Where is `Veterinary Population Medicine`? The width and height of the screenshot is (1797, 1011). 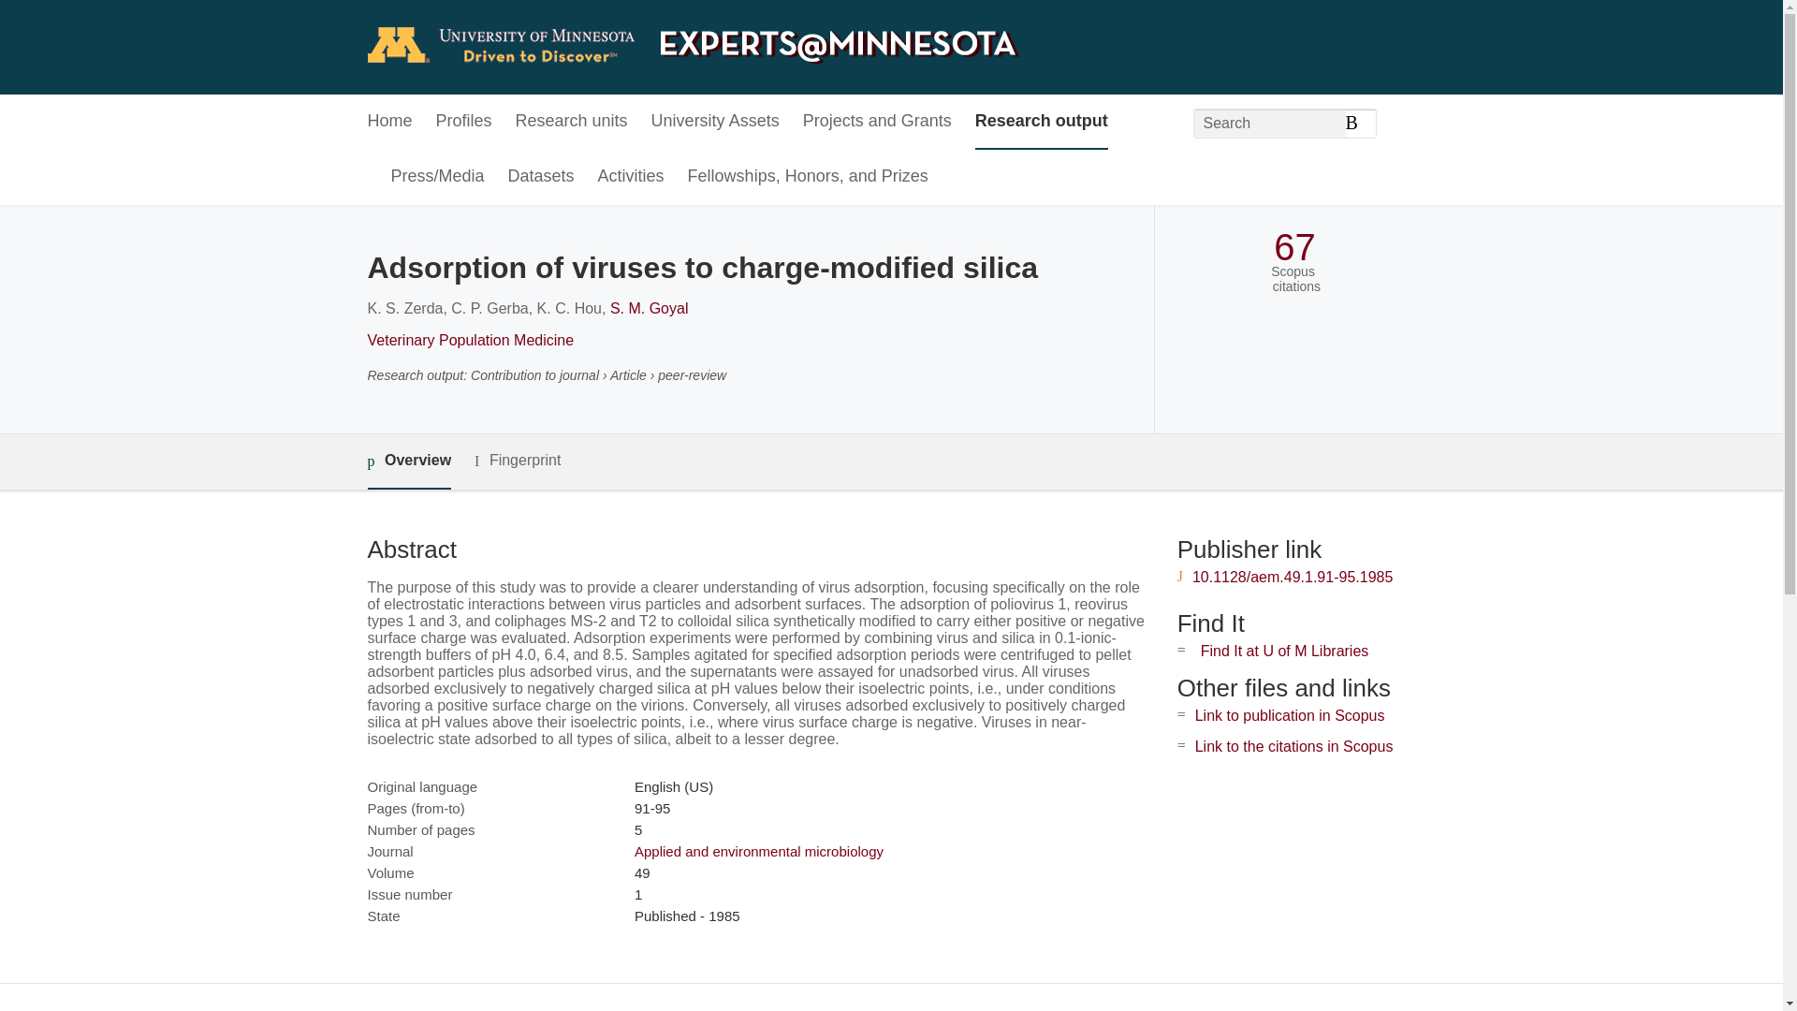 Veterinary Population Medicine is located at coordinates (470, 340).